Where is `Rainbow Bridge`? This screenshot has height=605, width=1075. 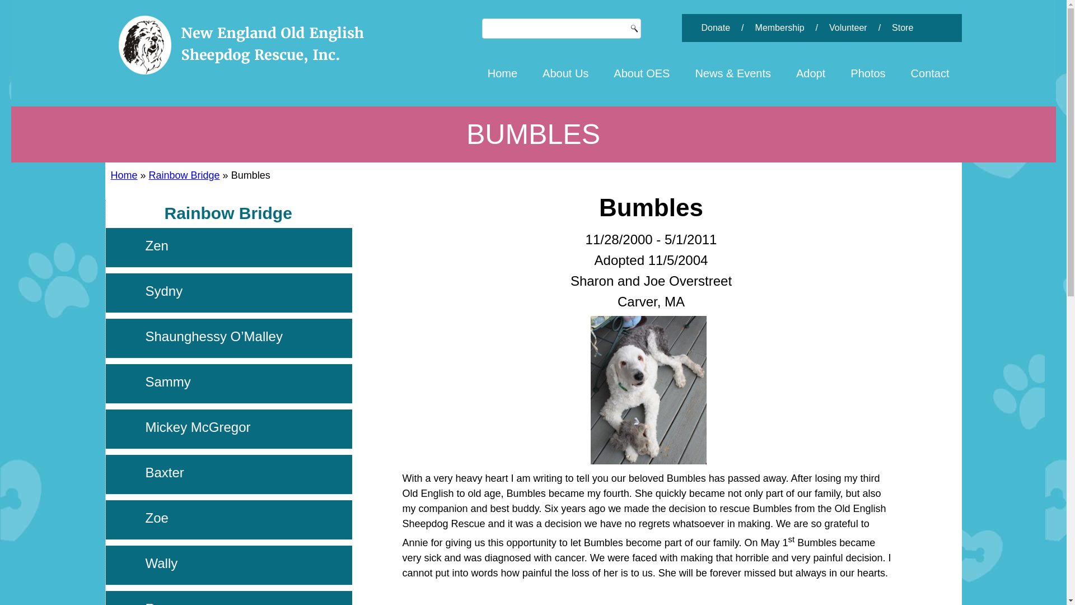
Rainbow Bridge is located at coordinates (228, 213).